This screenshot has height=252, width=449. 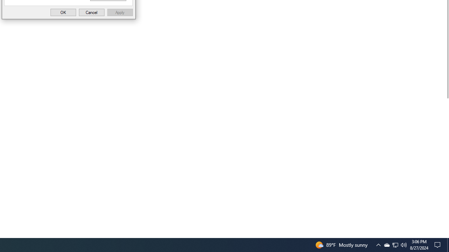 What do you see at coordinates (378, 245) in the screenshot?
I see `Cancel` at bounding box center [378, 245].